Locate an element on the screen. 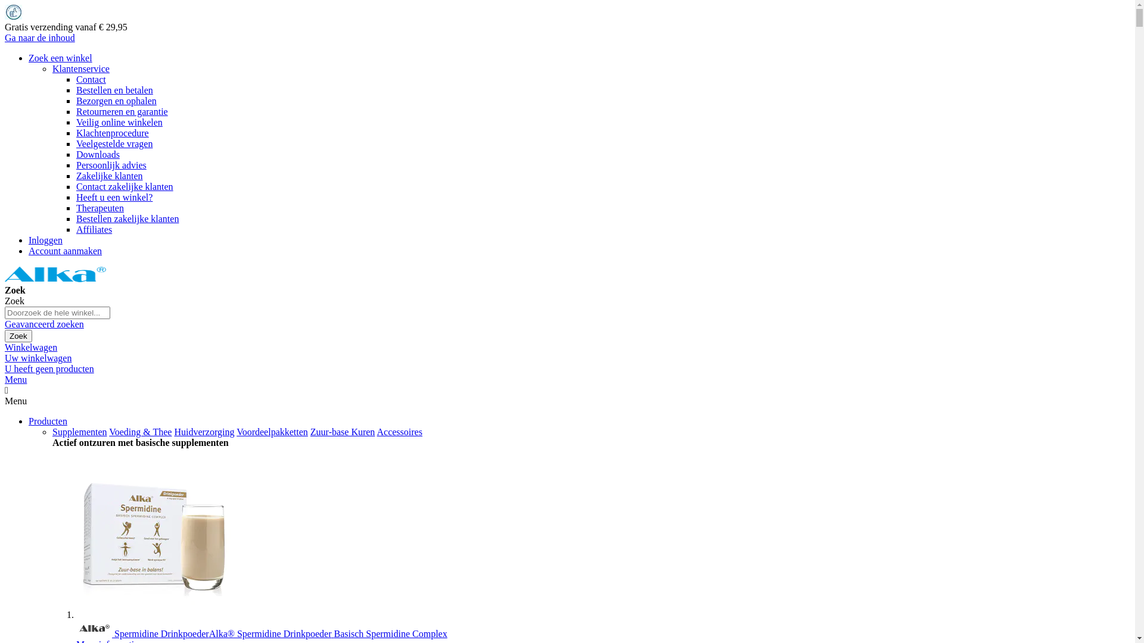 The image size is (1144, 643). Huidverzorging is located at coordinates (204, 432).